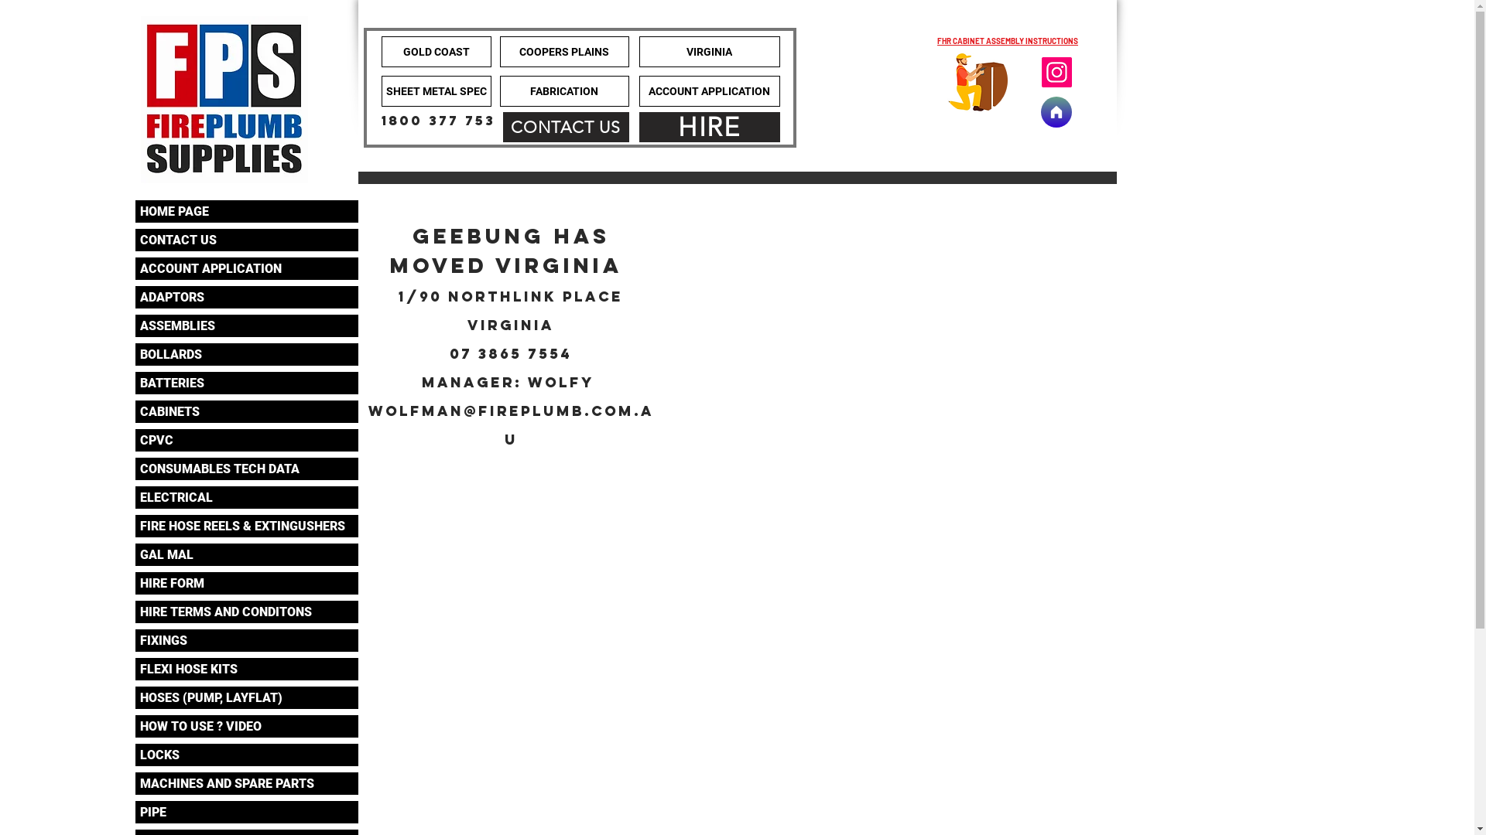 This screenshot has height=835, width=1486. I want to click on HIRE, so click(710, 127).